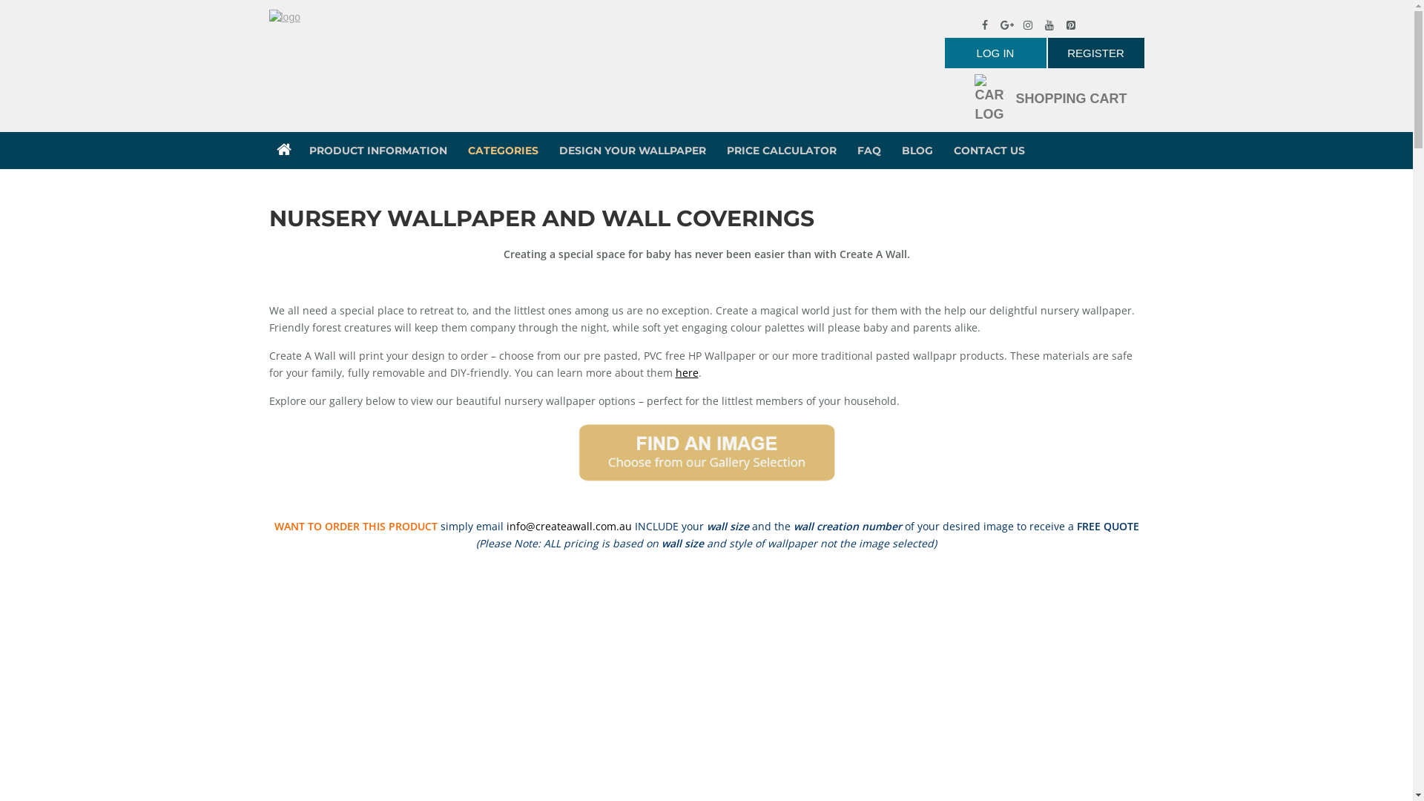  What do you see at coordinates (1095, 53) in the screenshot?
I see `REGISTER` at bounding box center [1095, 53].